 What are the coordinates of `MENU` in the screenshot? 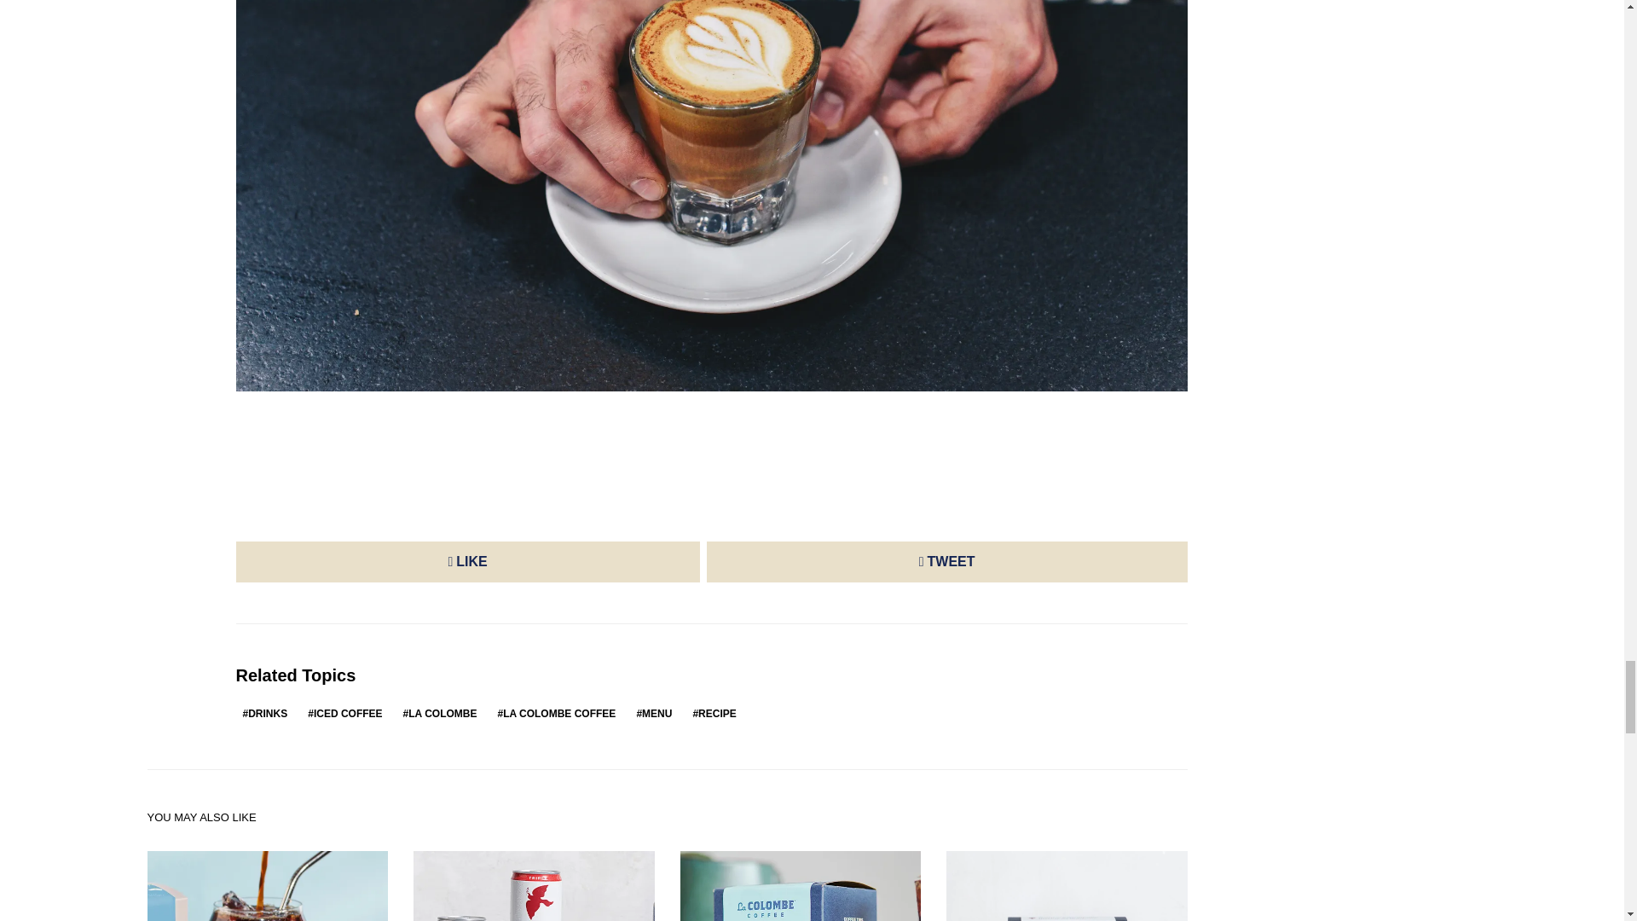 It's located at (653, 713).